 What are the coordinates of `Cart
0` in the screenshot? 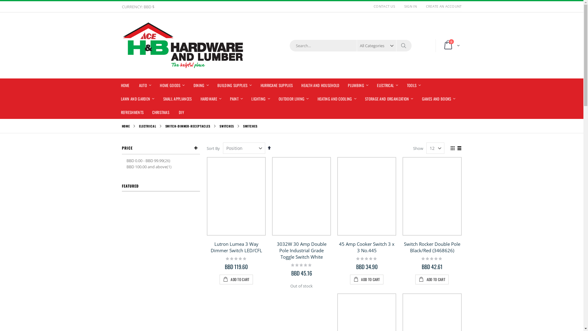 It's located at (450, 46).